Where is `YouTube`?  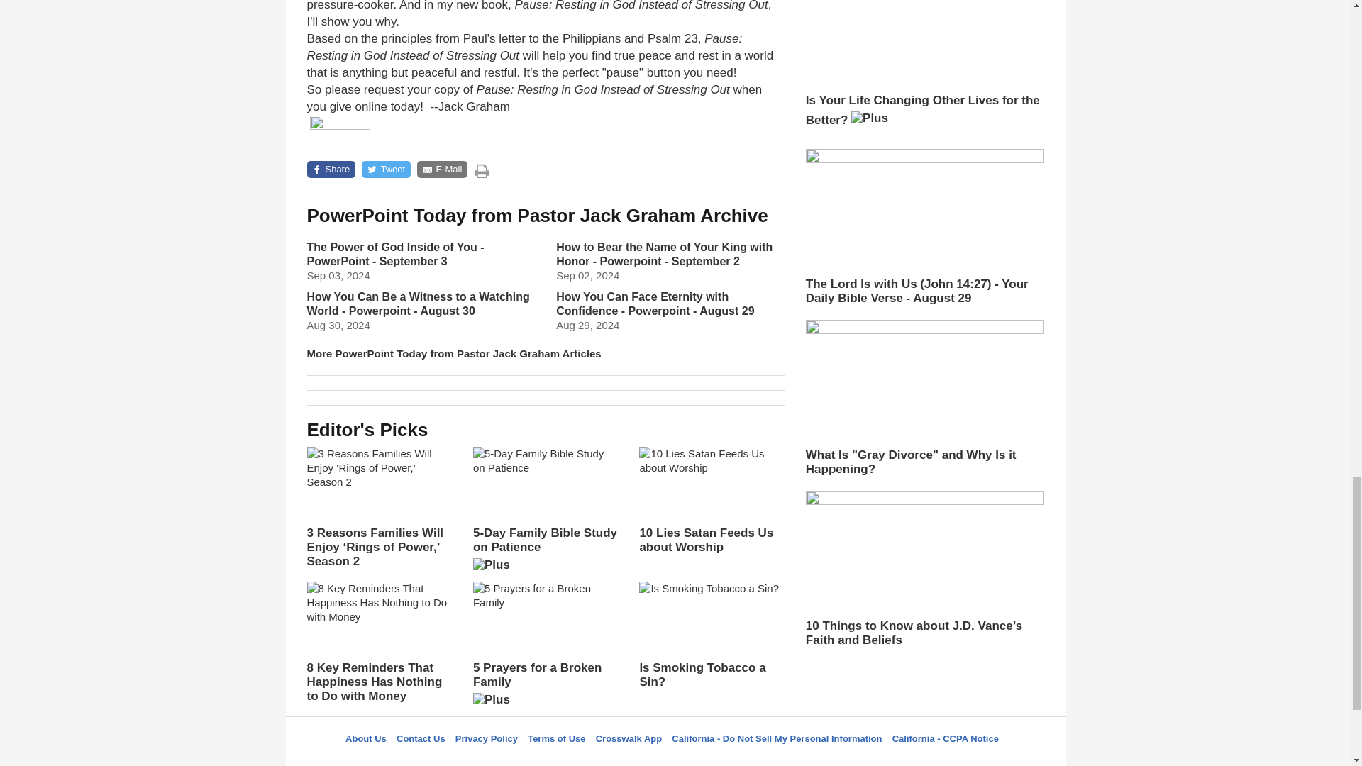
YouTube is located at coordinates (744, 759).